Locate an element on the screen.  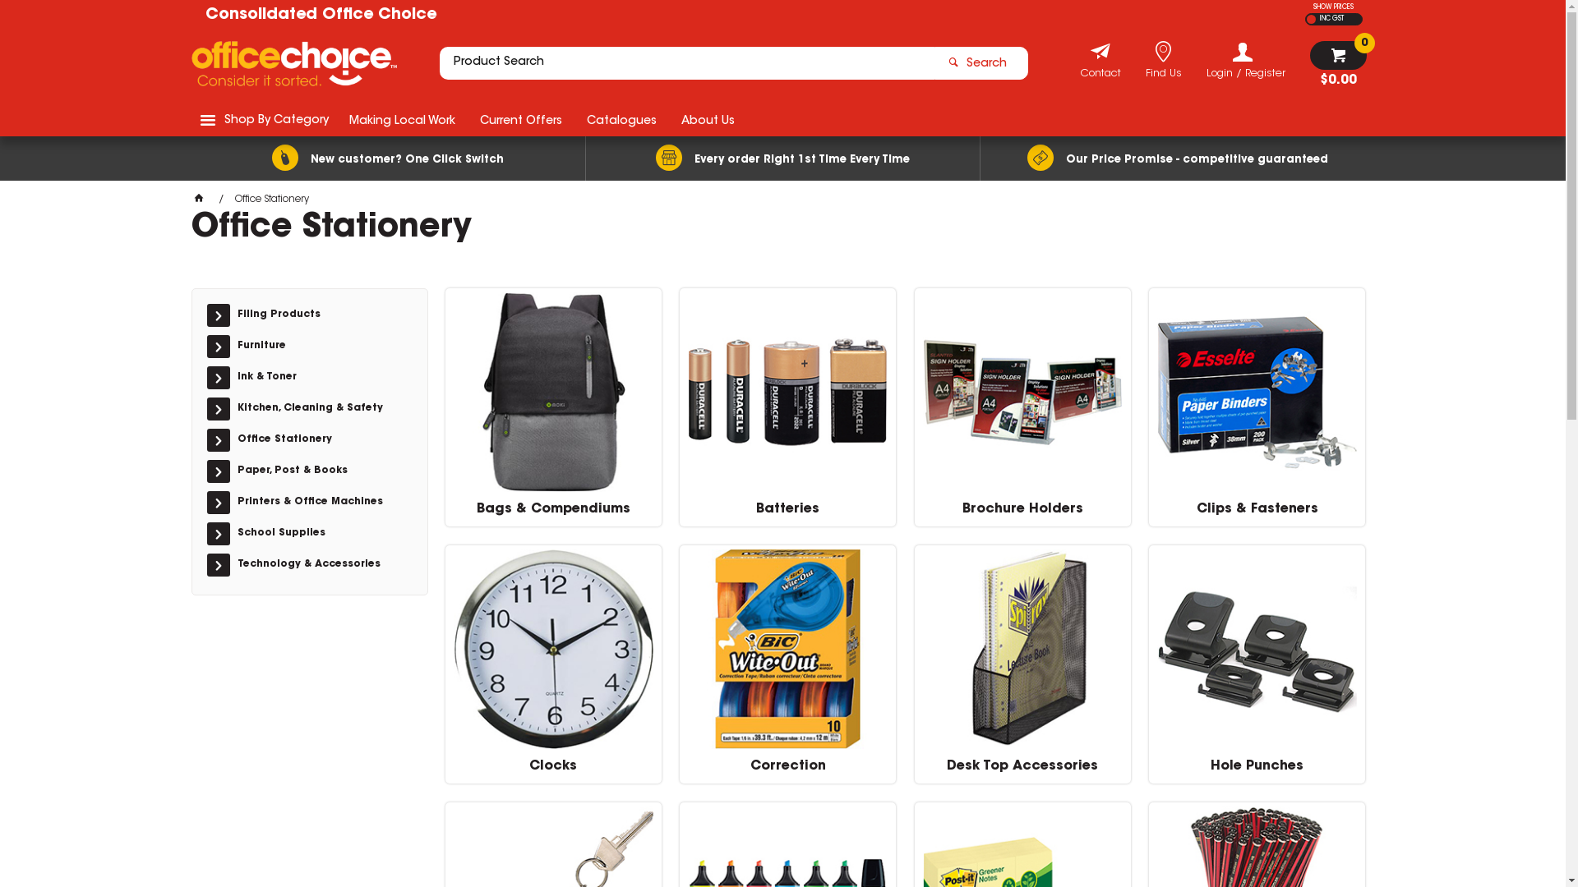
Clocks is located at coordinates (554, 771).